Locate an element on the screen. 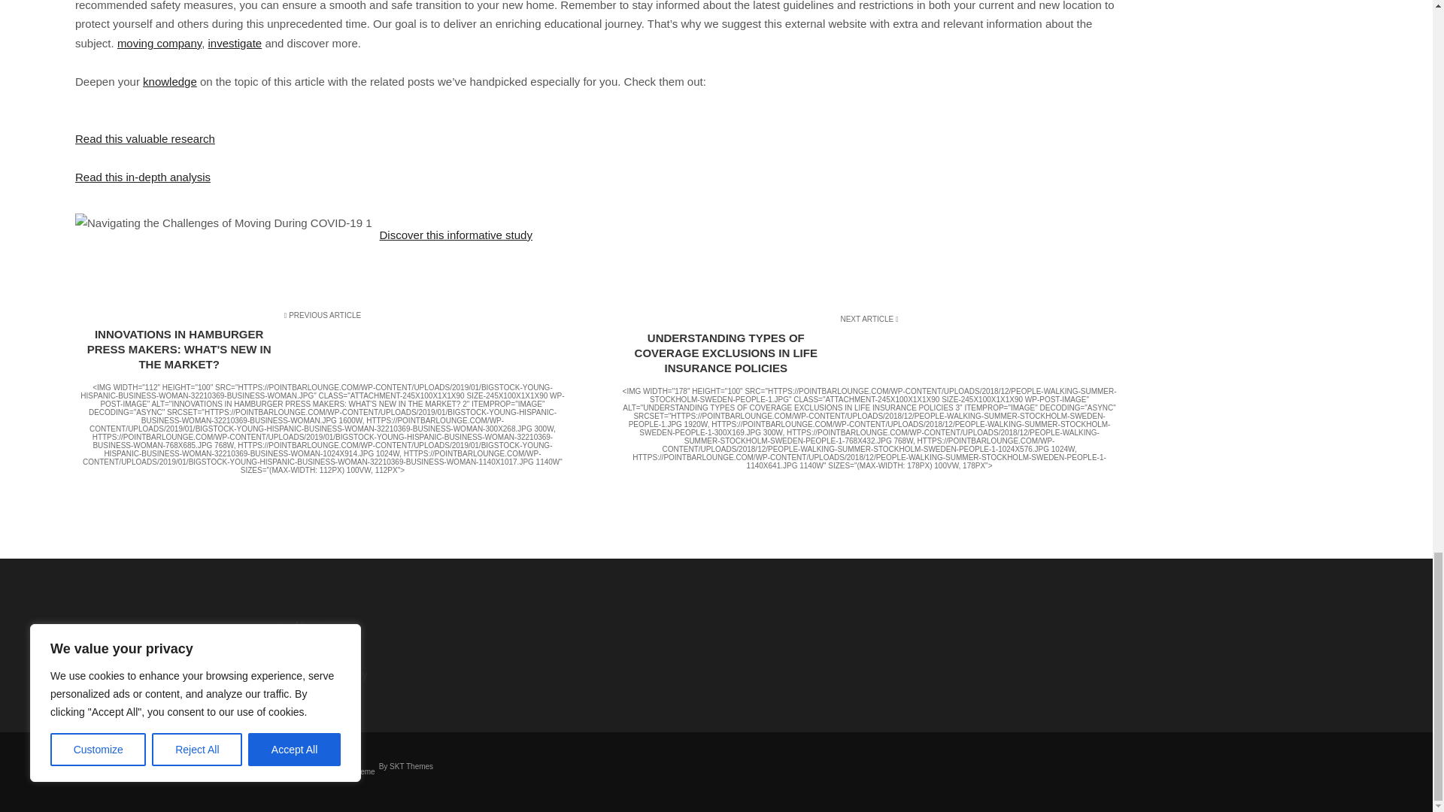 This screenshot has height=812, width=1444. Read this valuable research is located at coordinates (144, 138).